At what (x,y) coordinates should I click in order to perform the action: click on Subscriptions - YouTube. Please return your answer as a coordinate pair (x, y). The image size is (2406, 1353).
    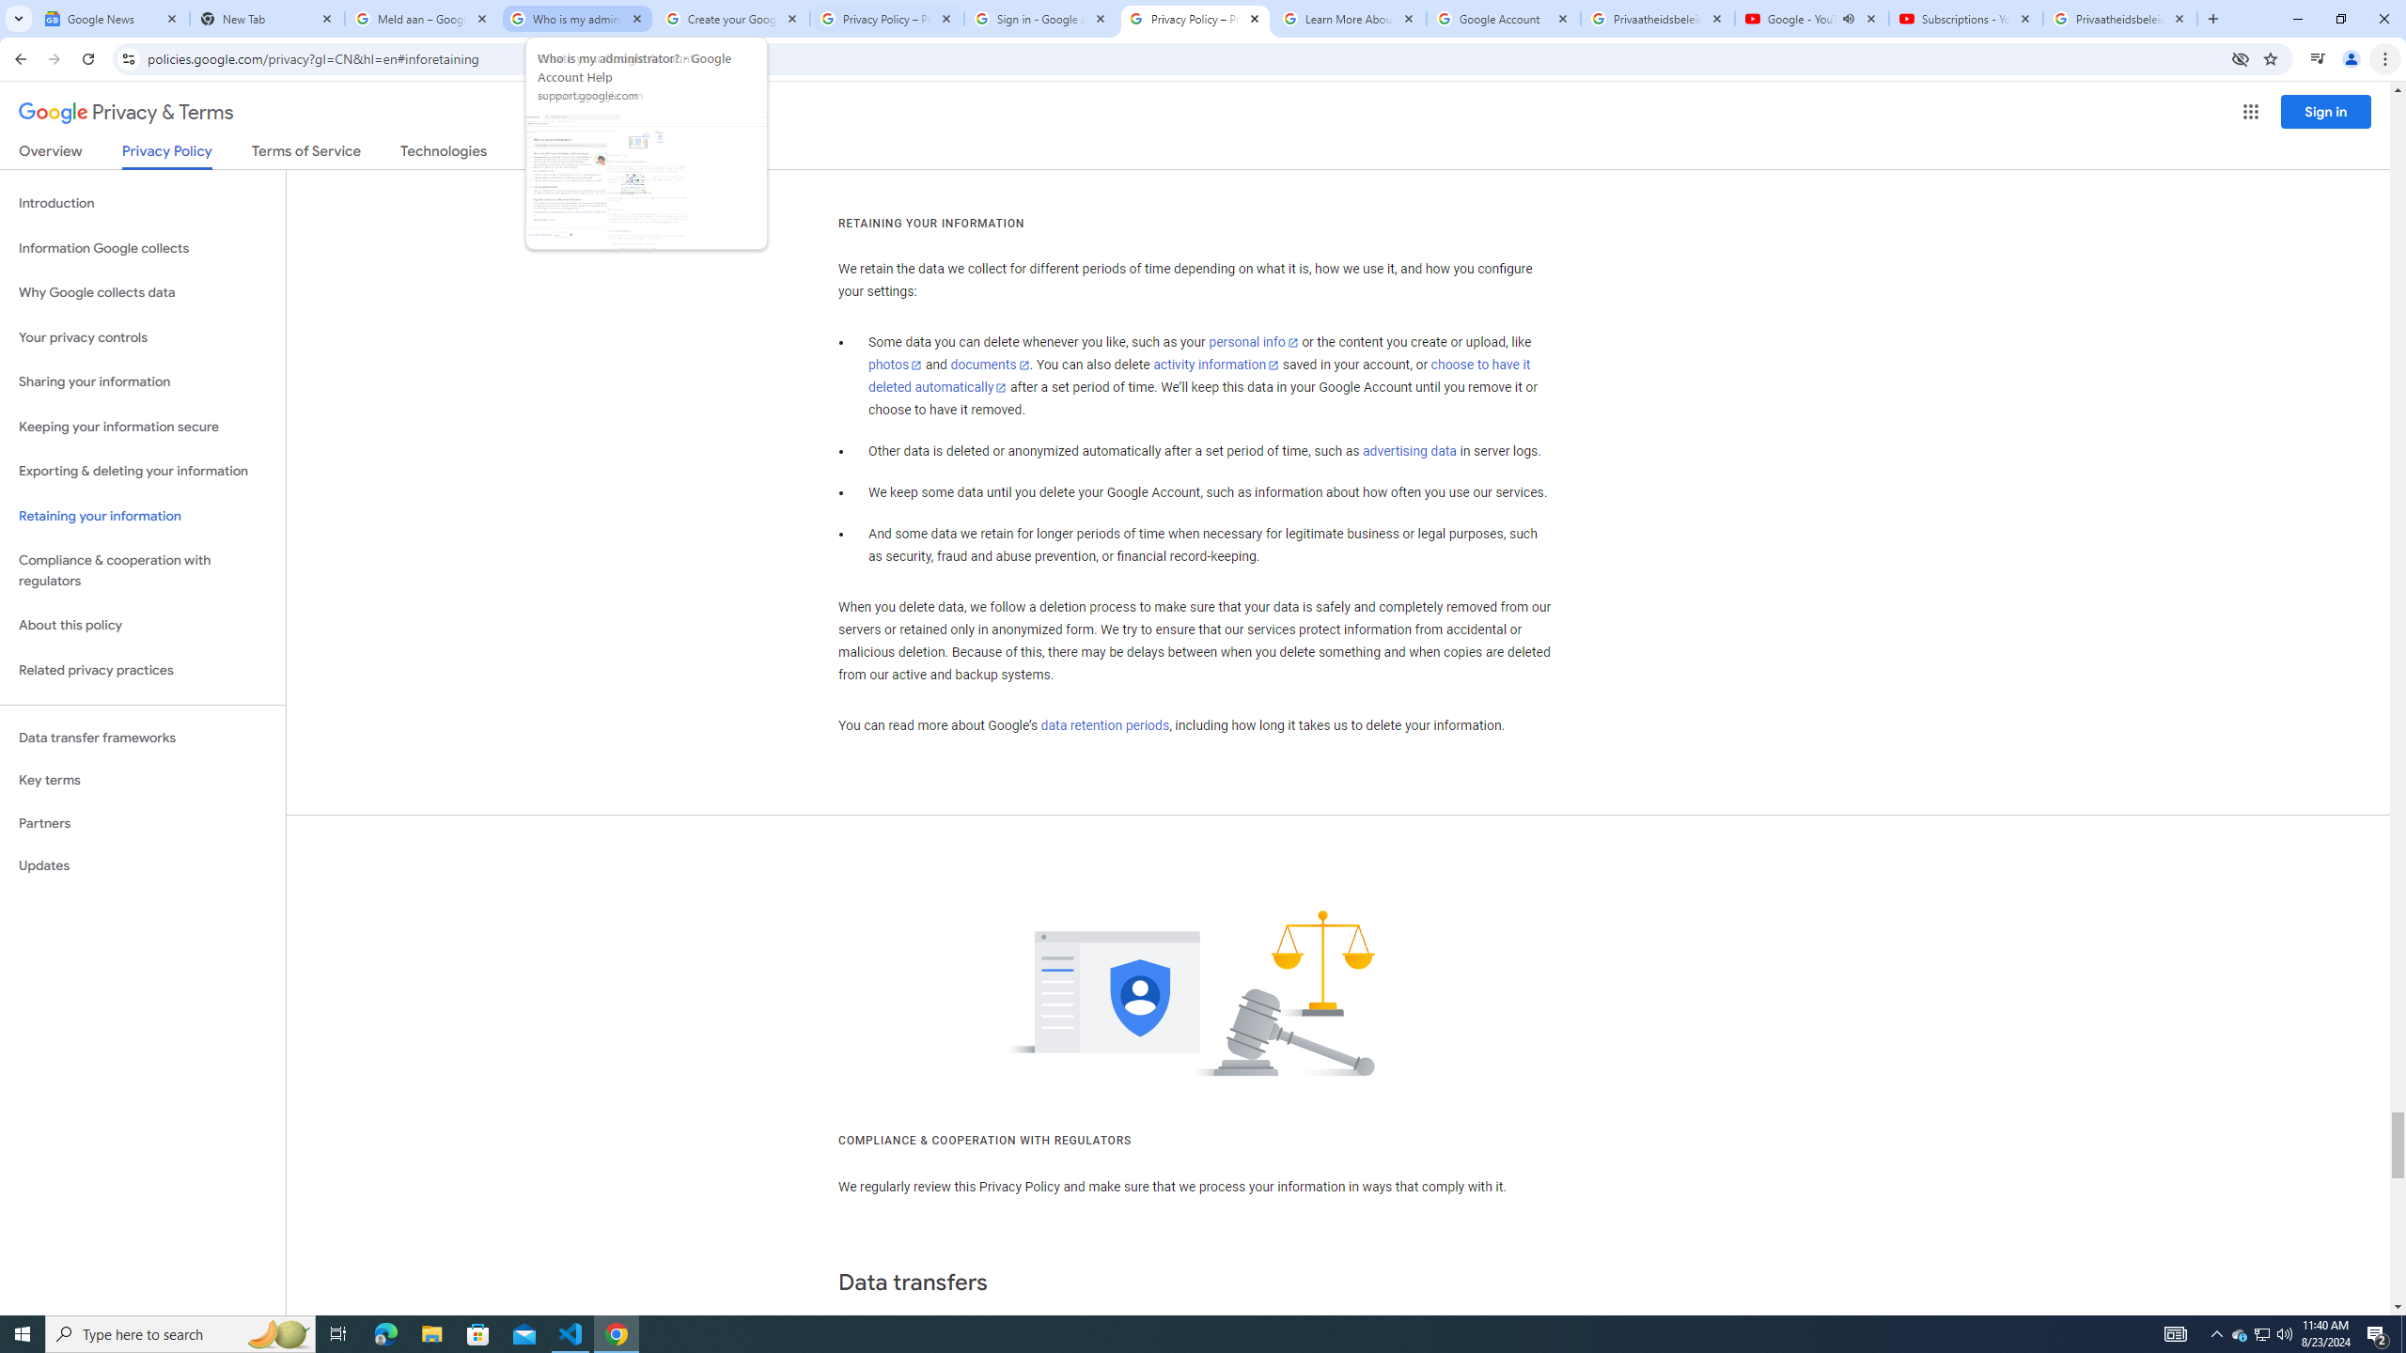
    Looking at the image, I should click on (1966, 19).